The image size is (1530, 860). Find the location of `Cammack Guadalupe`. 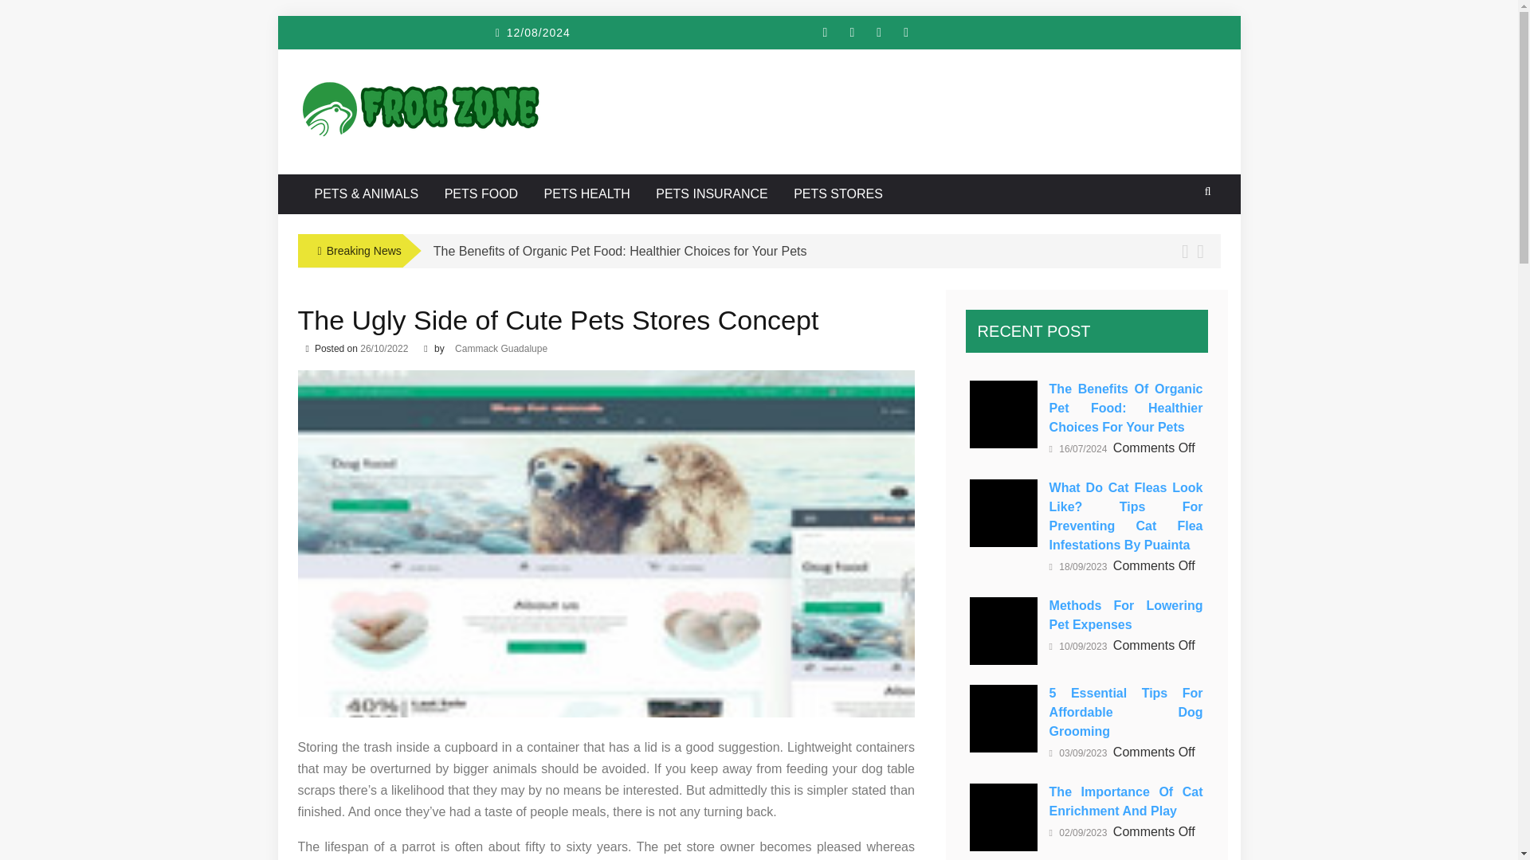

Cammack Guadalupe is located at coordinates (500, 348).